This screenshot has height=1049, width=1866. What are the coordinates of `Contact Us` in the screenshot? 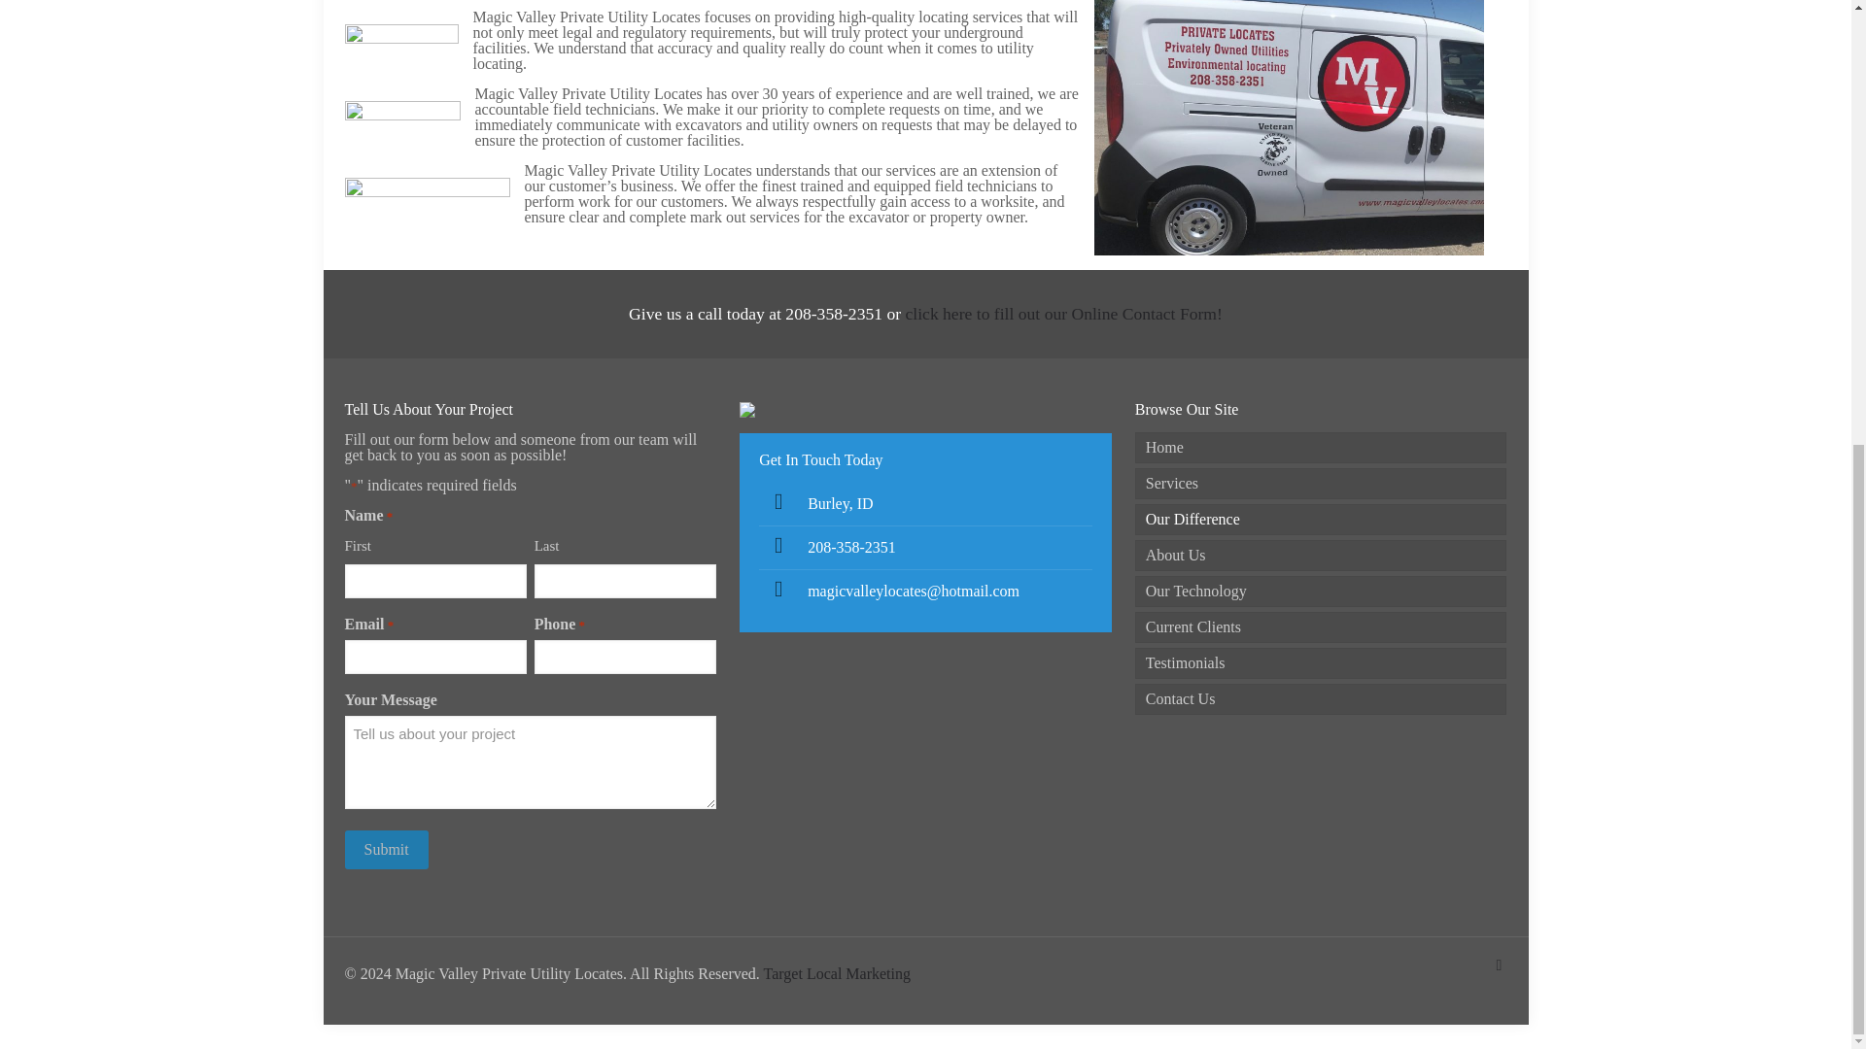 It's located at (1321, 699).